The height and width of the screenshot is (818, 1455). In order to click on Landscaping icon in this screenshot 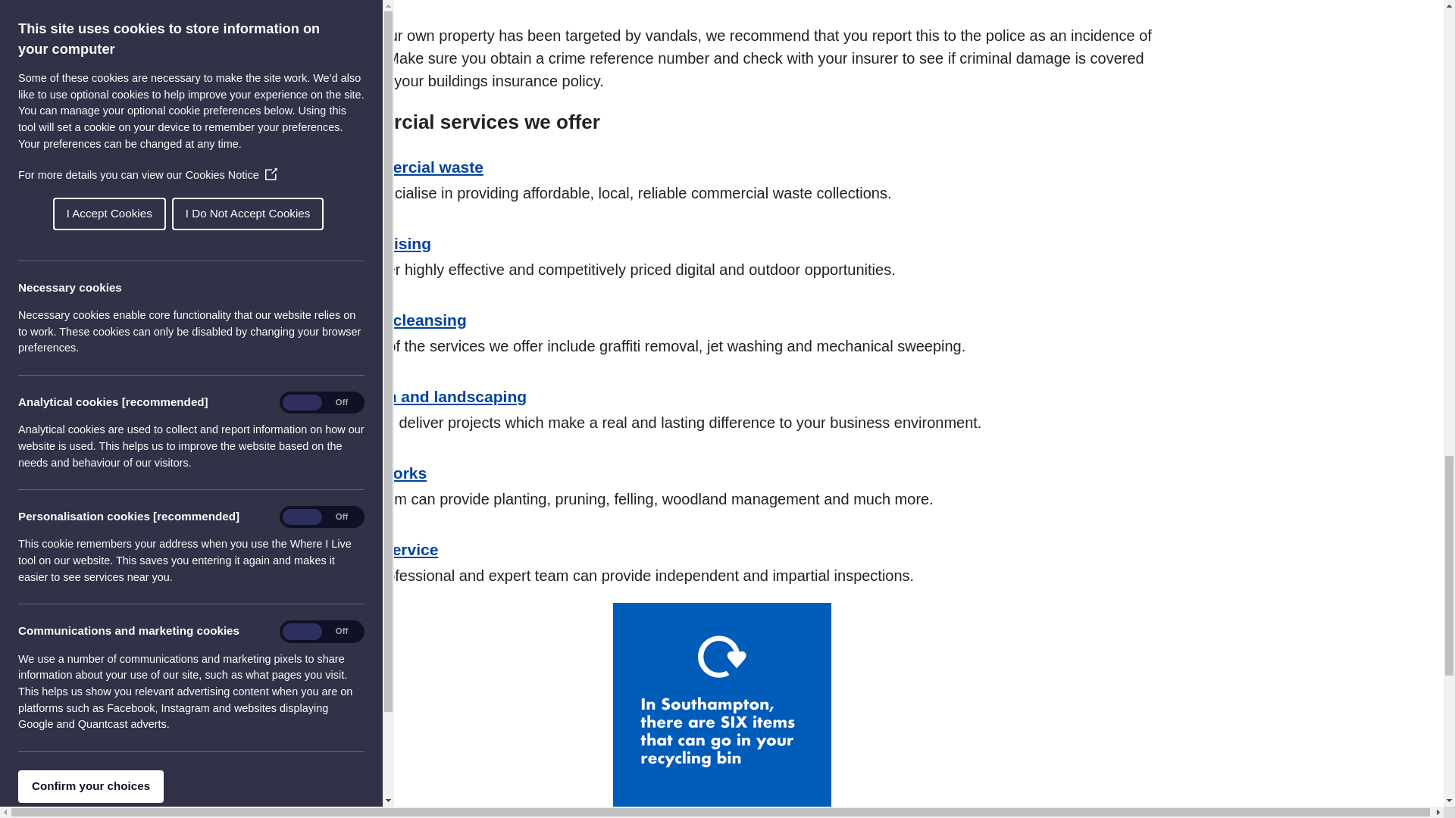, I will do `click(305, 411)`.